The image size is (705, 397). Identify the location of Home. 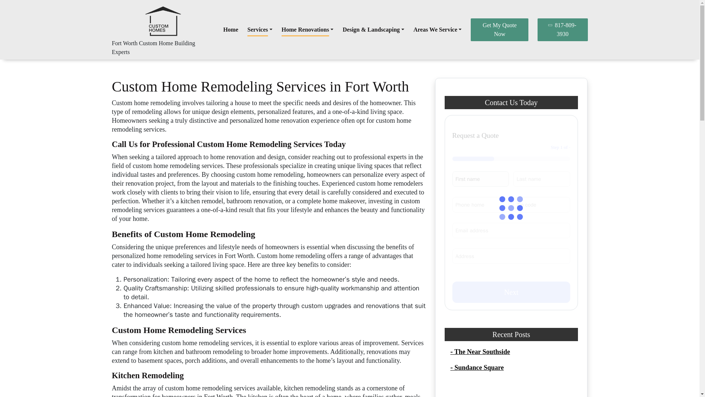
(231, 29).